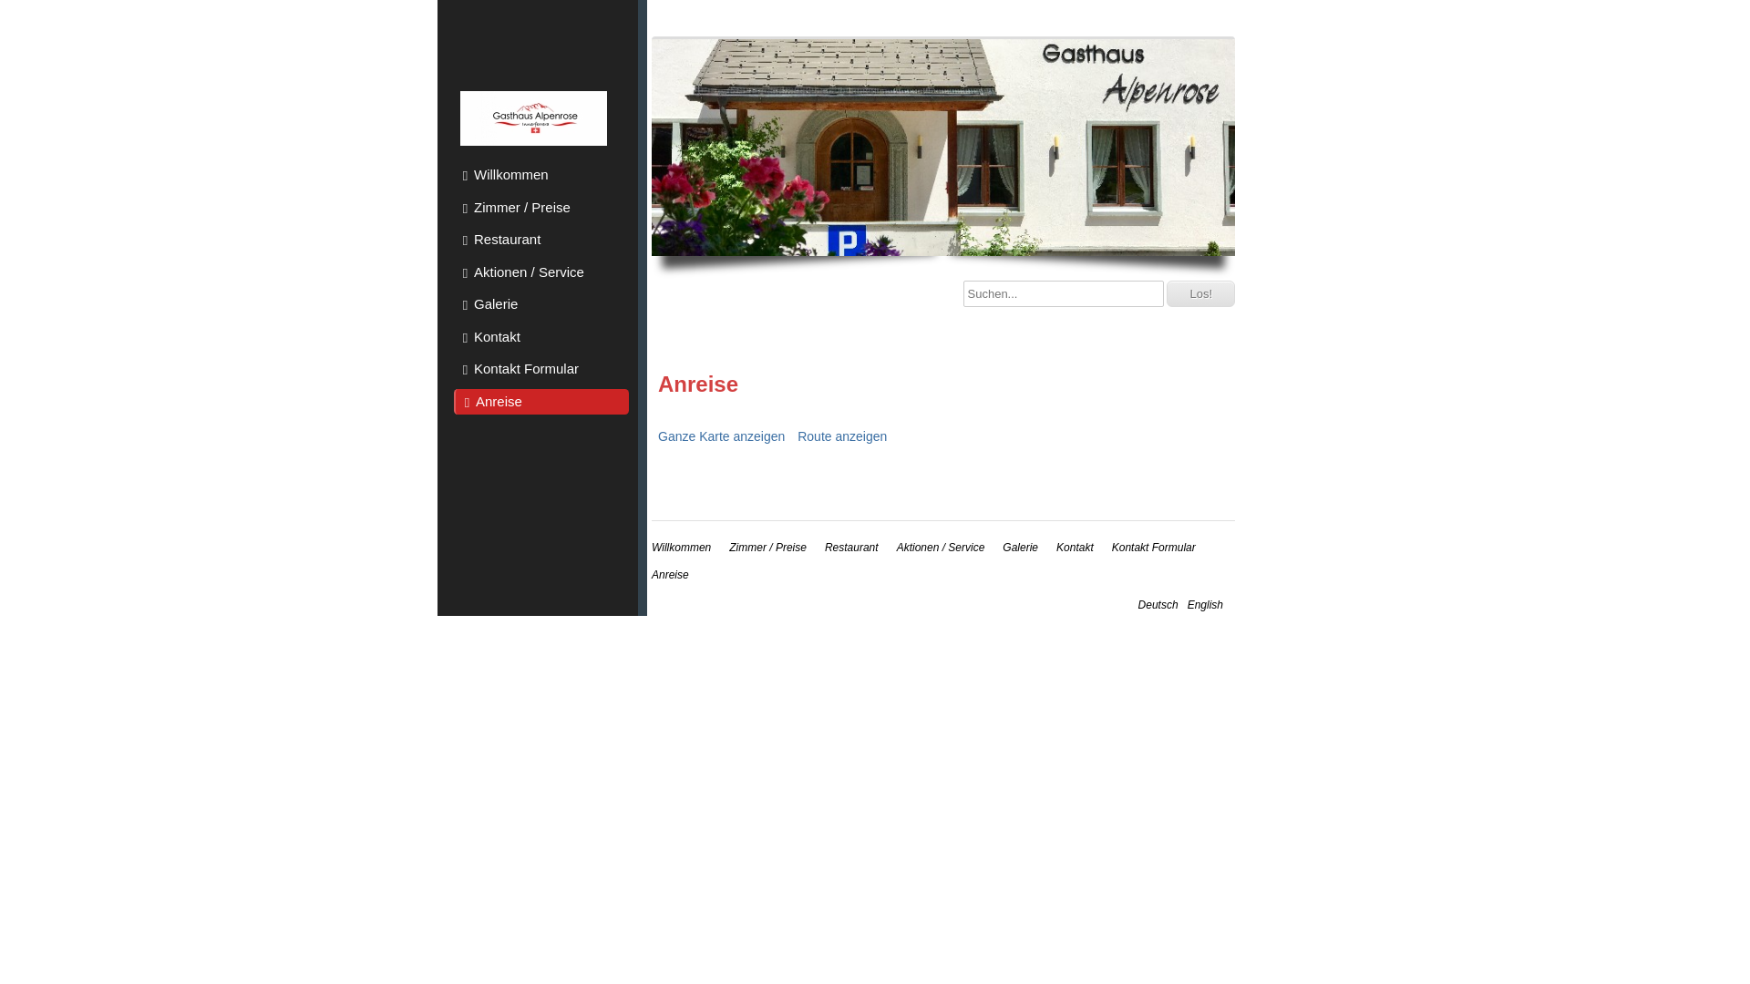 The image size is (1750, 984). Describe the element at coordinates (671, 574) in the screenshot. I see `Anreise` at that location.